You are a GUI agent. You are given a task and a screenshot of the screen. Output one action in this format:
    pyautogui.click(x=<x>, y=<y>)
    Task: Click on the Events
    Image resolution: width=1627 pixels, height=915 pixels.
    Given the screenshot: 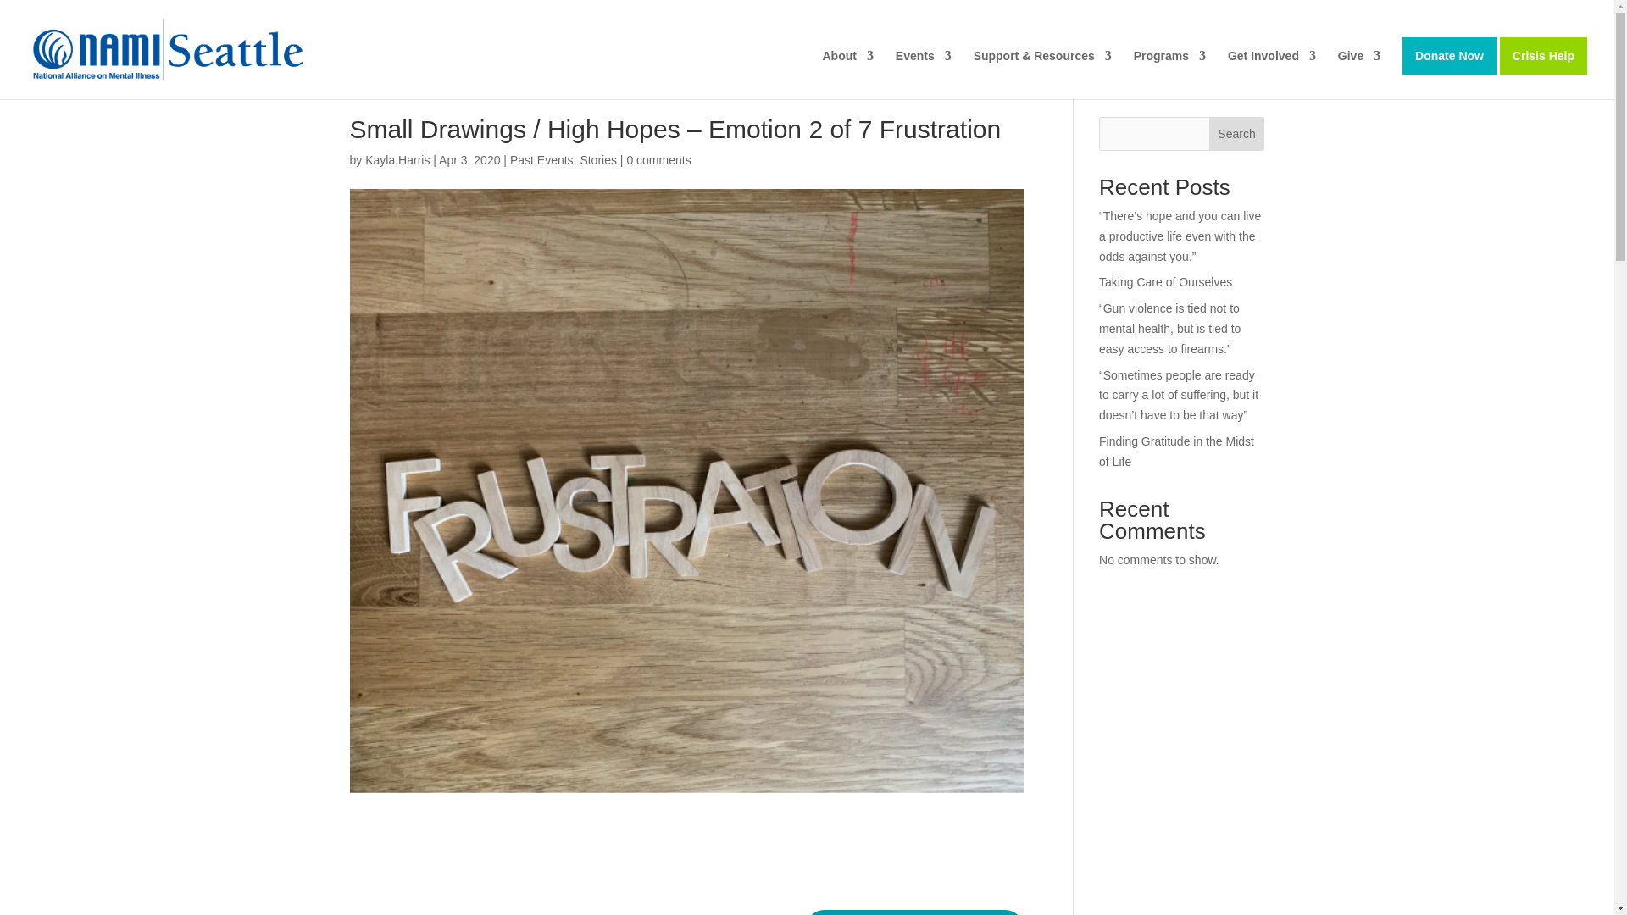 What is the action you would take?
    pyautogui.click(x=924, y=75)
    